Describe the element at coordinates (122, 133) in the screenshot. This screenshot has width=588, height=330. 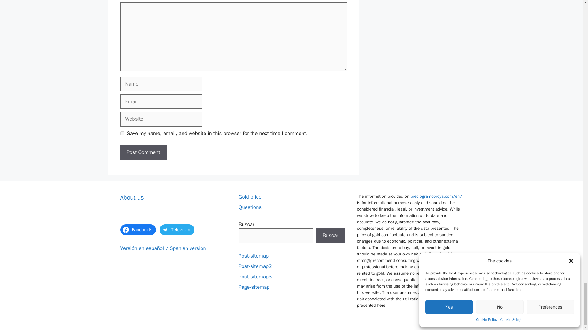
I see `yes` at that location.